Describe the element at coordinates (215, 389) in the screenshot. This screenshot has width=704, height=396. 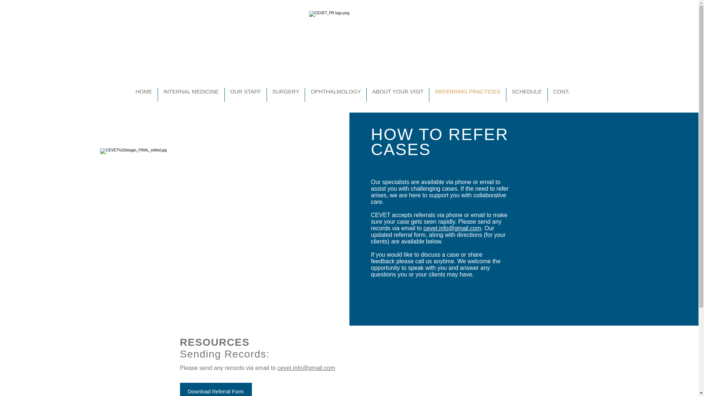
I see `Download Referral Form` at that location.